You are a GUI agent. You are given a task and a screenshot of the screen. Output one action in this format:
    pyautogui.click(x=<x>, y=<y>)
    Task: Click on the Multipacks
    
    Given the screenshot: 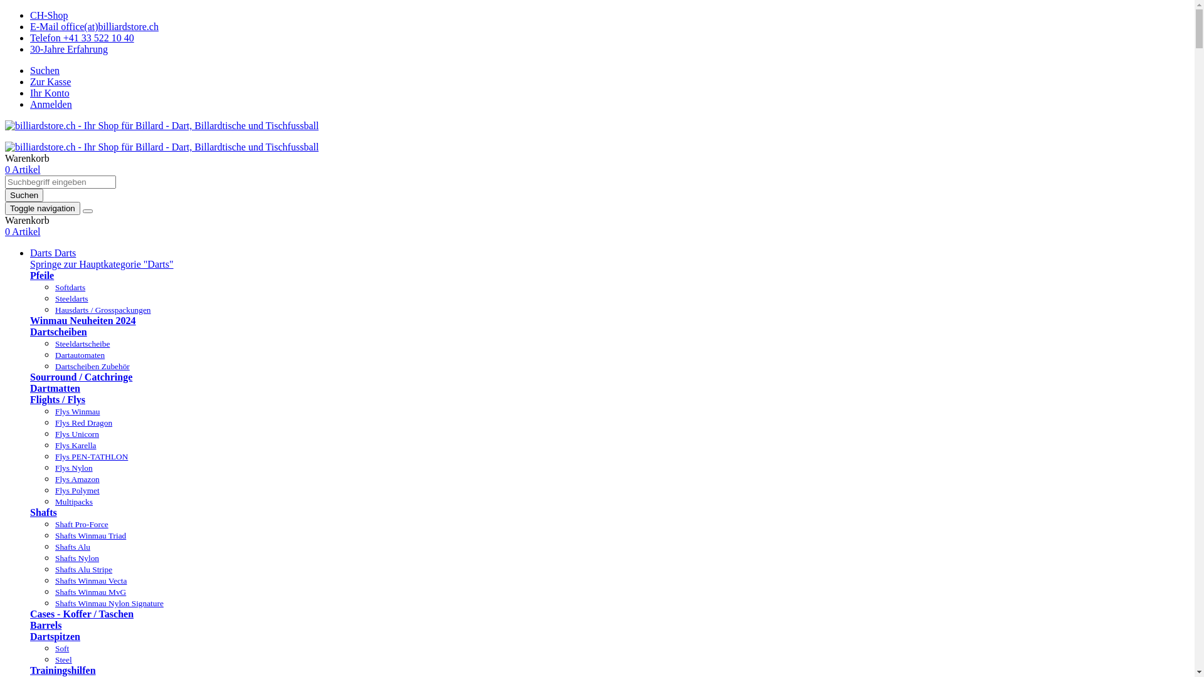 What is the action you would take?
    pyautogui.click(x=74, y=501)
    